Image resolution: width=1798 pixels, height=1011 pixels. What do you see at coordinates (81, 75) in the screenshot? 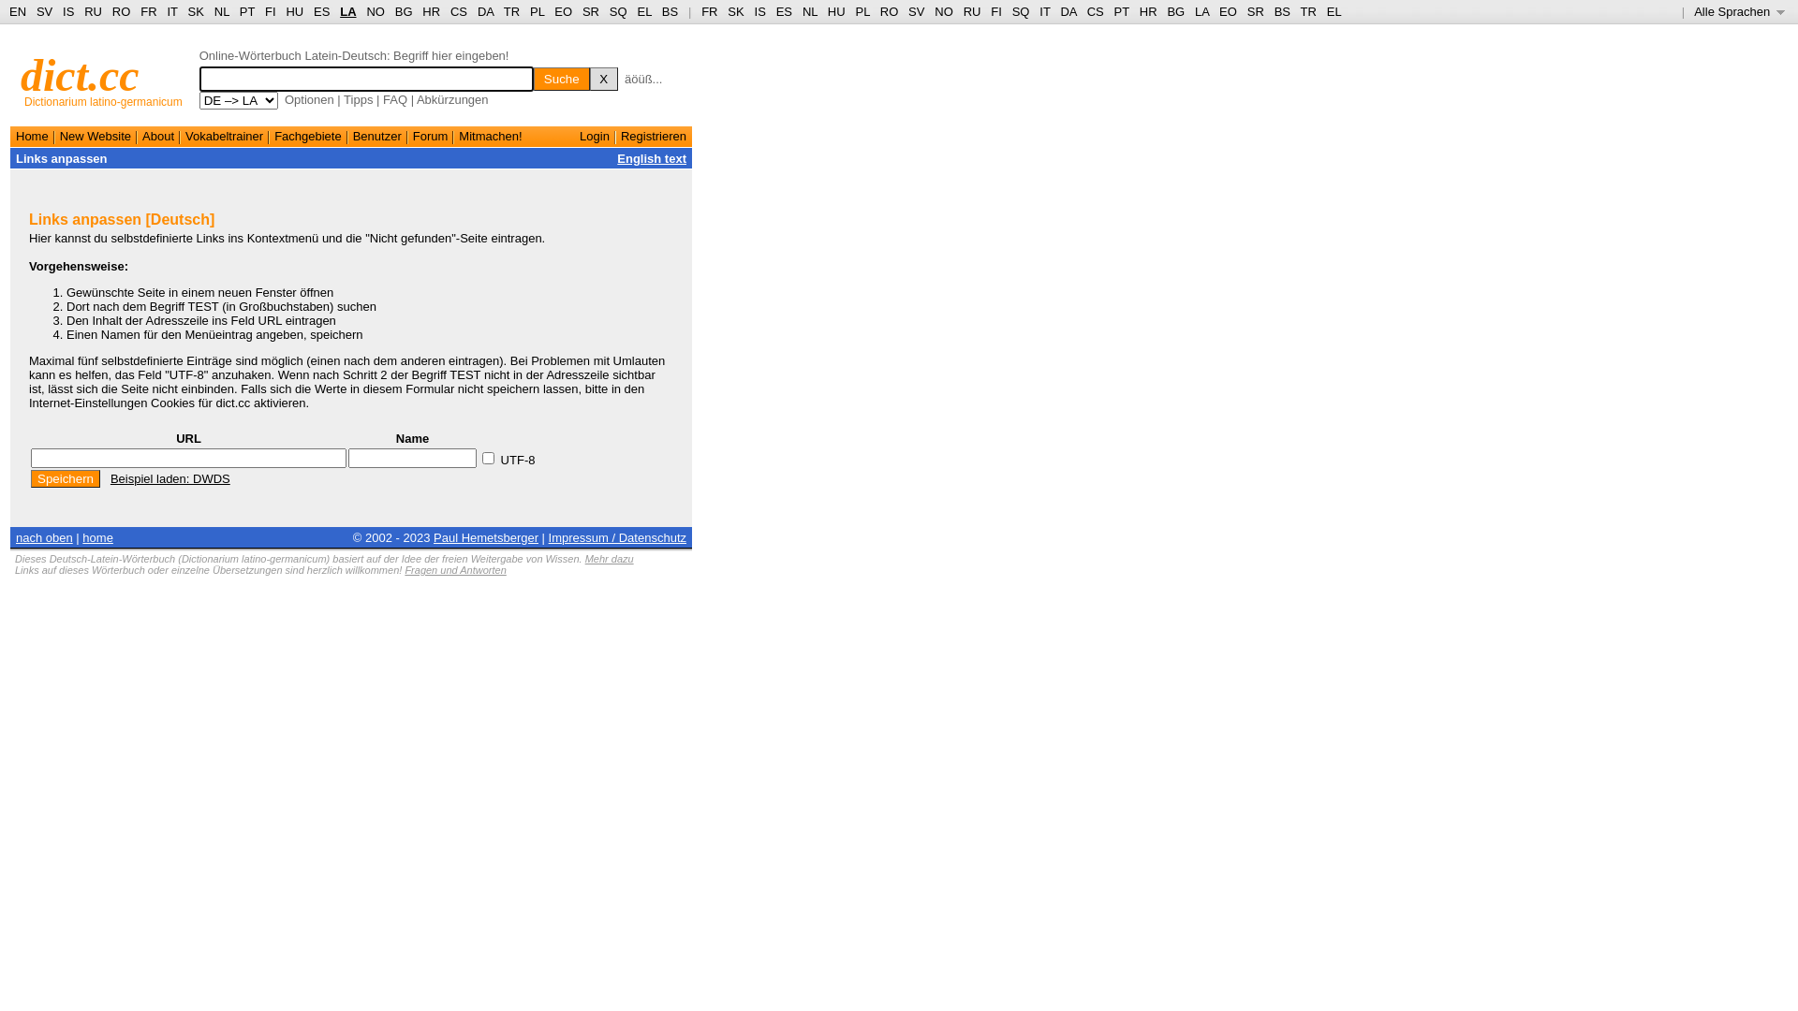
I see `dict.cc` at bounding box center [81, 75].